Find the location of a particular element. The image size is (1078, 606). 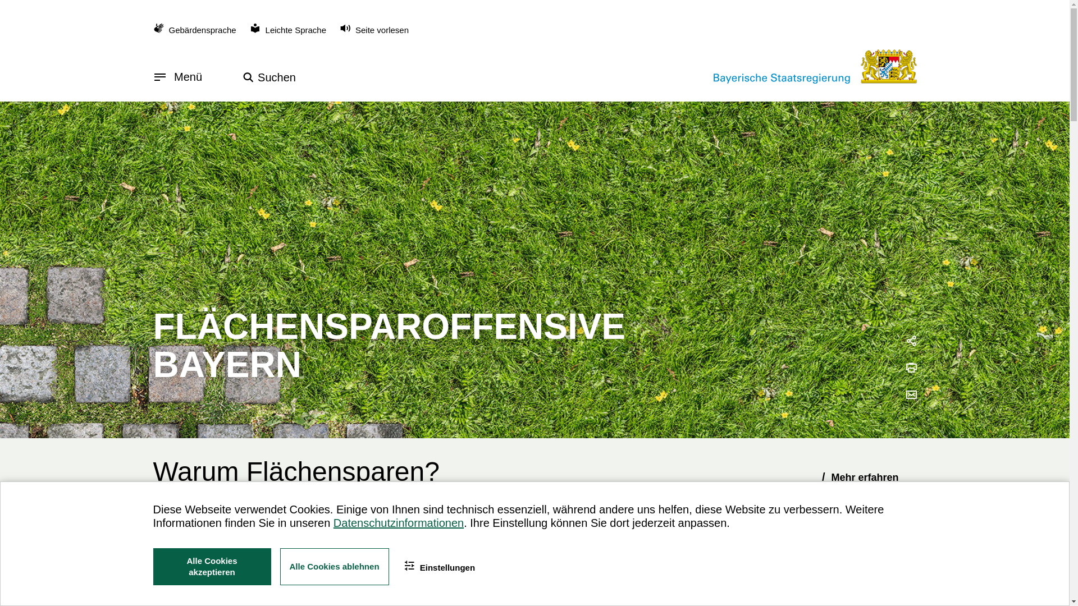

Mehr erfahren is located at coordinates (864, 478).